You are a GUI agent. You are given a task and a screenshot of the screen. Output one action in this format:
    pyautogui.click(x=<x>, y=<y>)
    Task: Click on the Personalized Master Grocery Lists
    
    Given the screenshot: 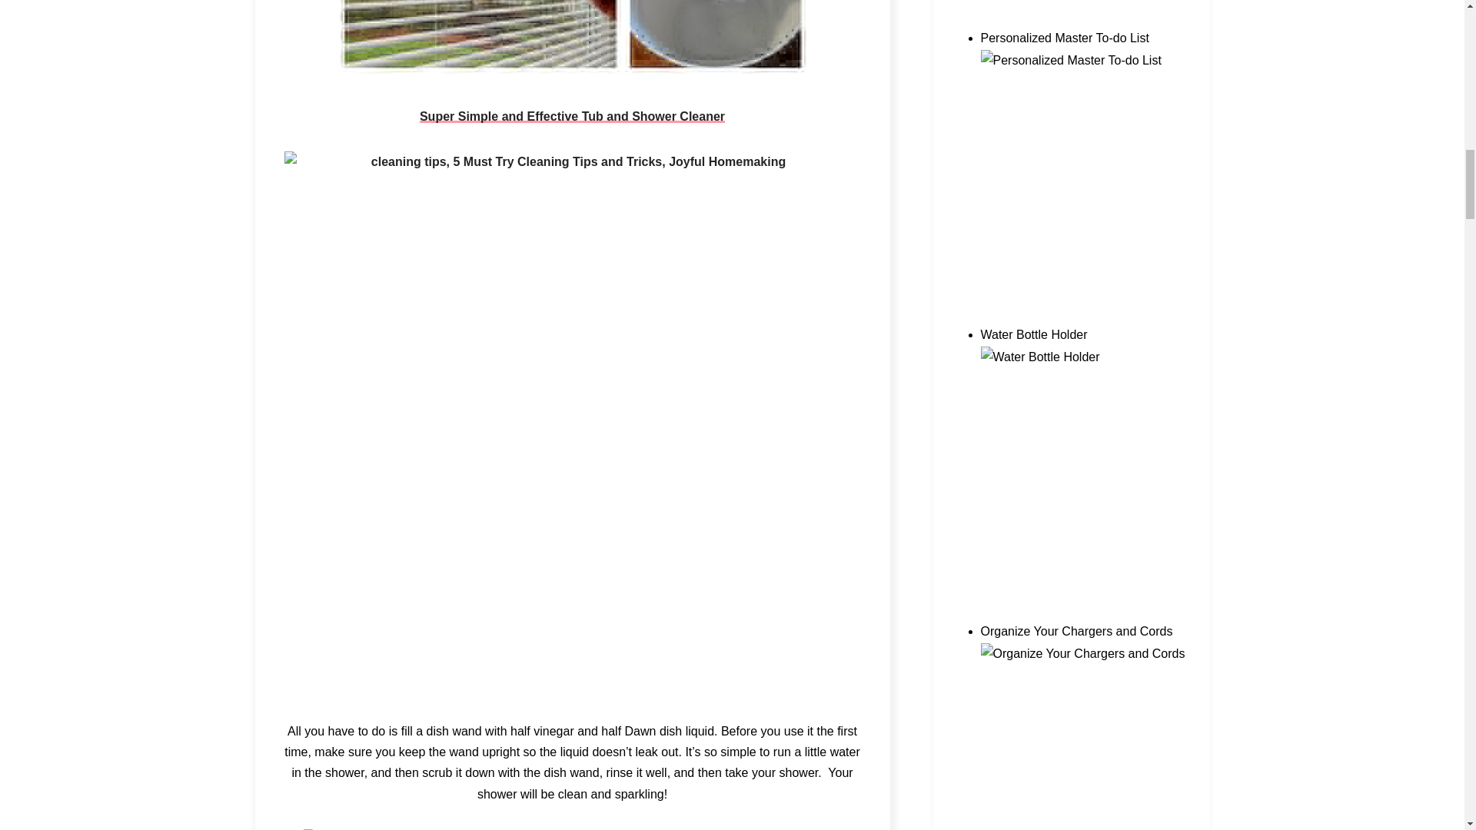 What is the action you would take?
    pyautogui.click(x=1084, y=23)
    